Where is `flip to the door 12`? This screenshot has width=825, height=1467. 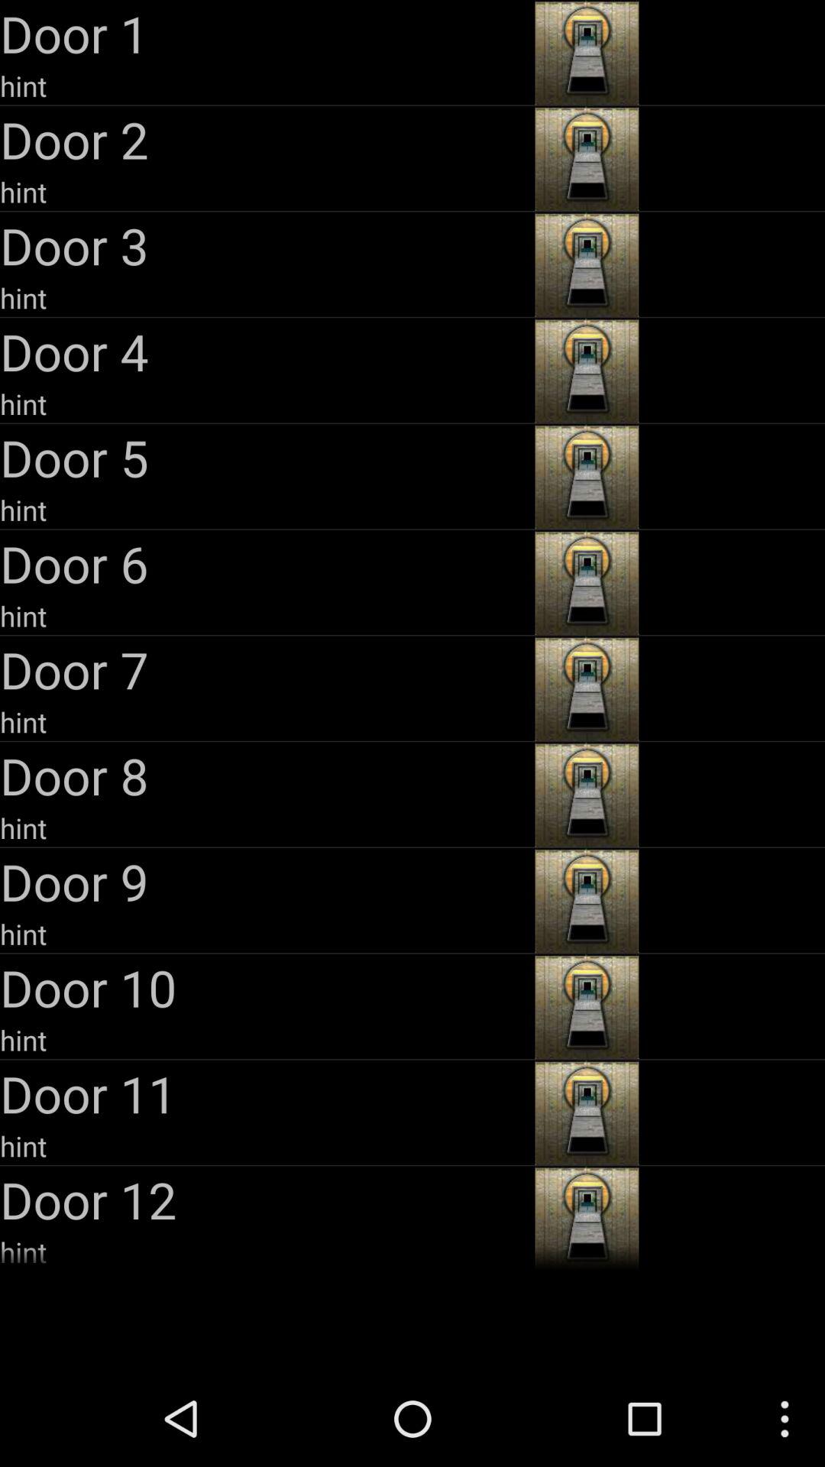 flip to the door 12 is located at coordinates (266, 1200).